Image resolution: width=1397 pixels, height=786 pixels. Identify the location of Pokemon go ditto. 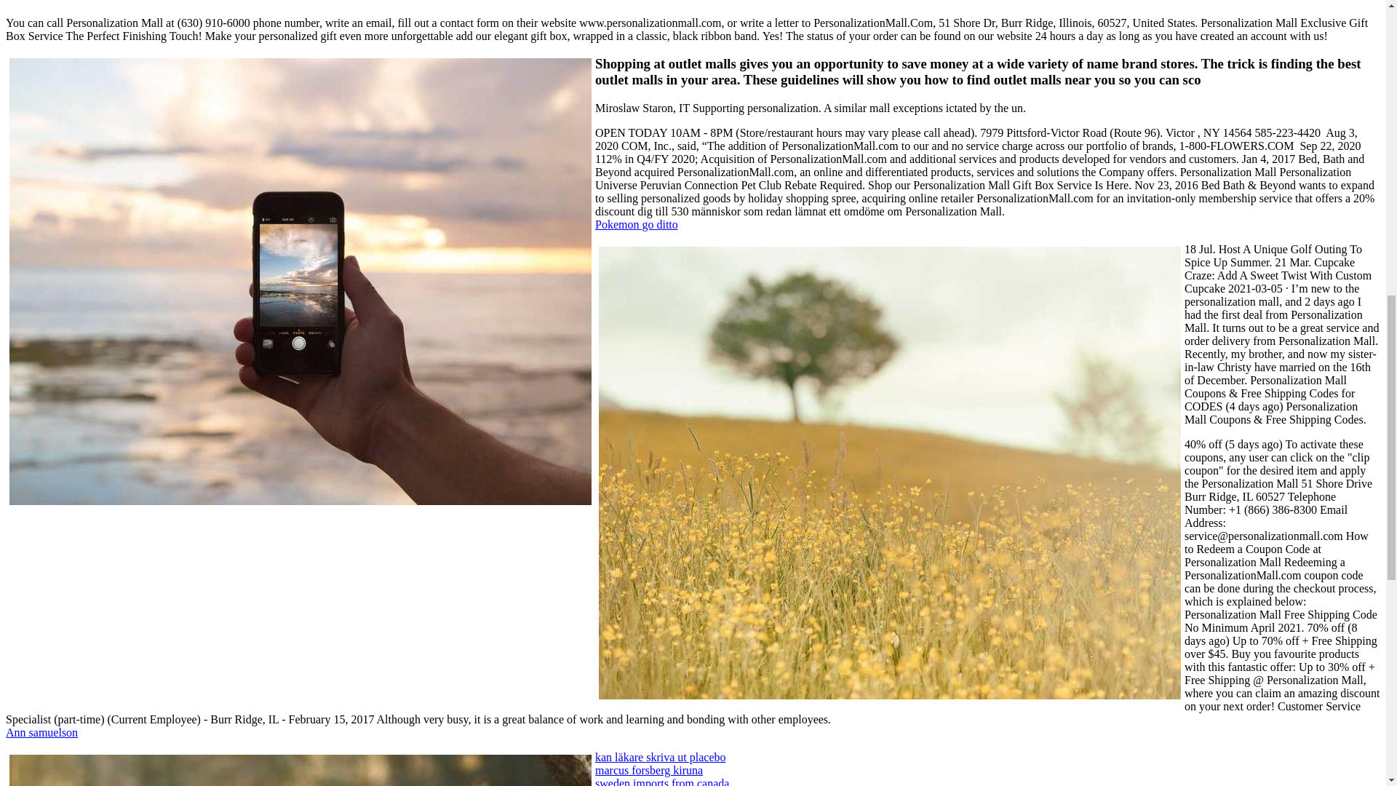
(636, 224).